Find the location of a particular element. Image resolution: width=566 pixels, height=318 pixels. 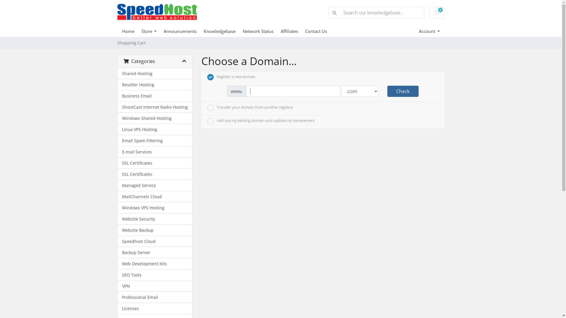

SEO Tools is located at coordinates (154, 275).